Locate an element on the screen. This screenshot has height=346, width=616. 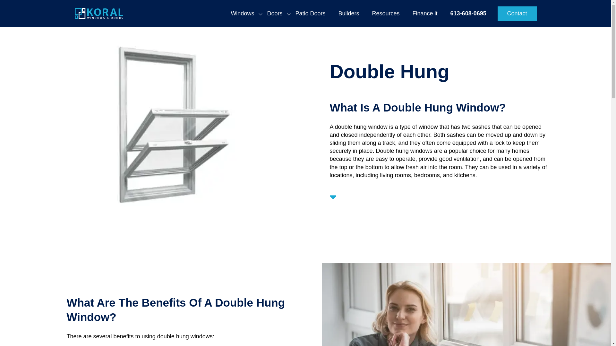
Resources is located at coordinates (386, 13).